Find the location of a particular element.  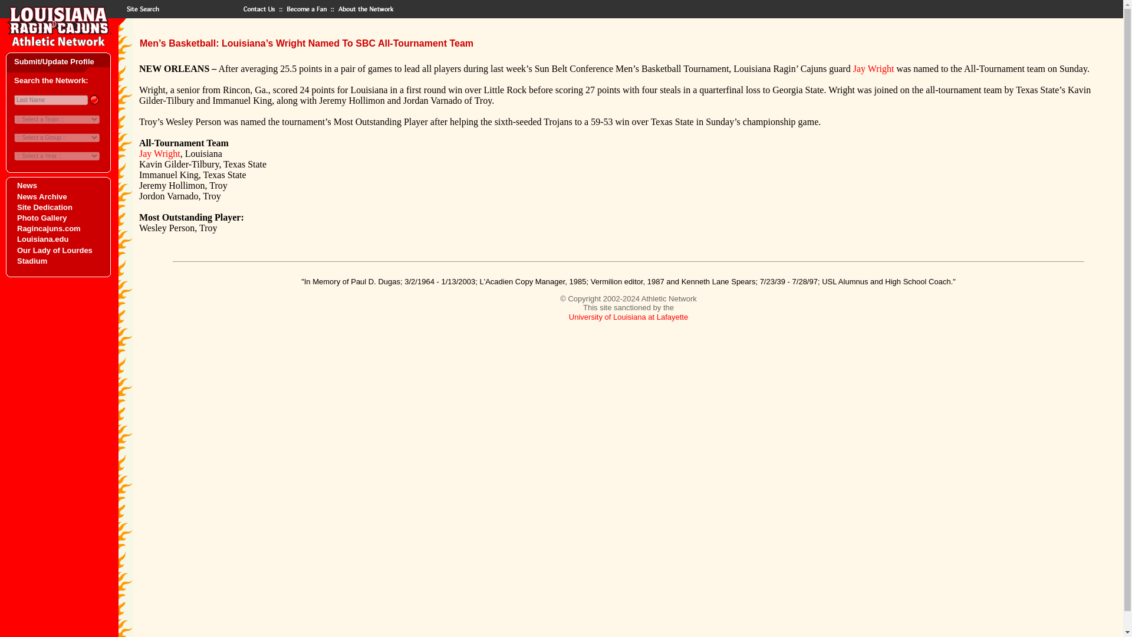

News is located at coordinates (27, 185).